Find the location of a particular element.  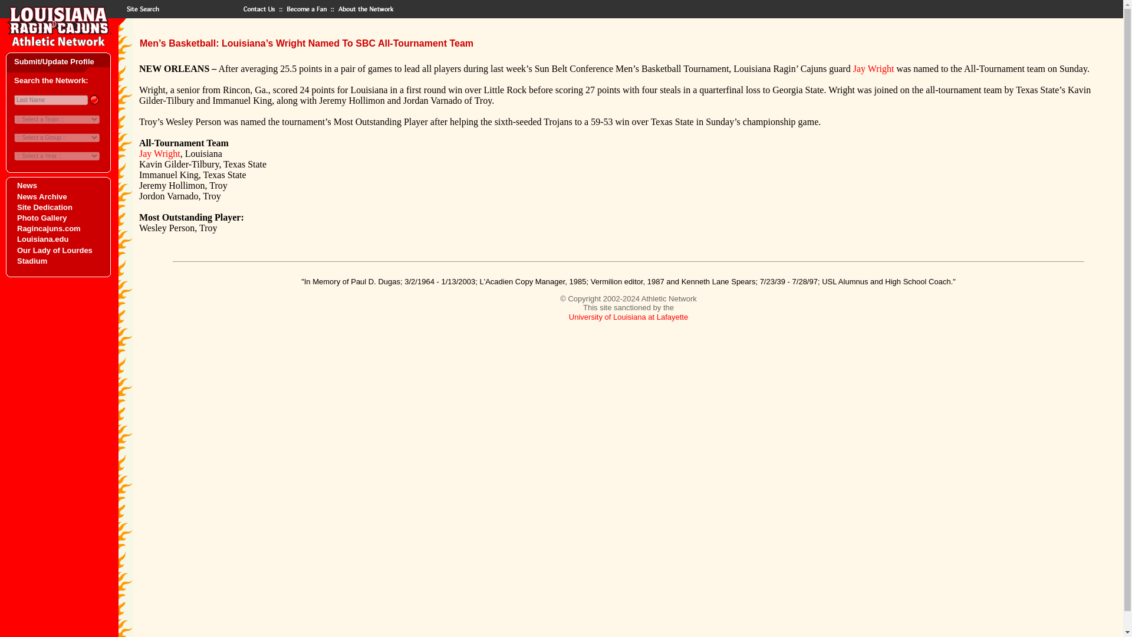

News is located at coordinates (27, 185).